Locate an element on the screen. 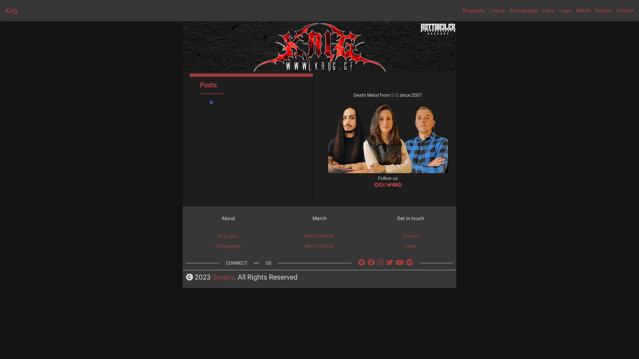 Image resolution: width=639 pixels, height=359 pixels. Biography is located at coordinates (474, 11).